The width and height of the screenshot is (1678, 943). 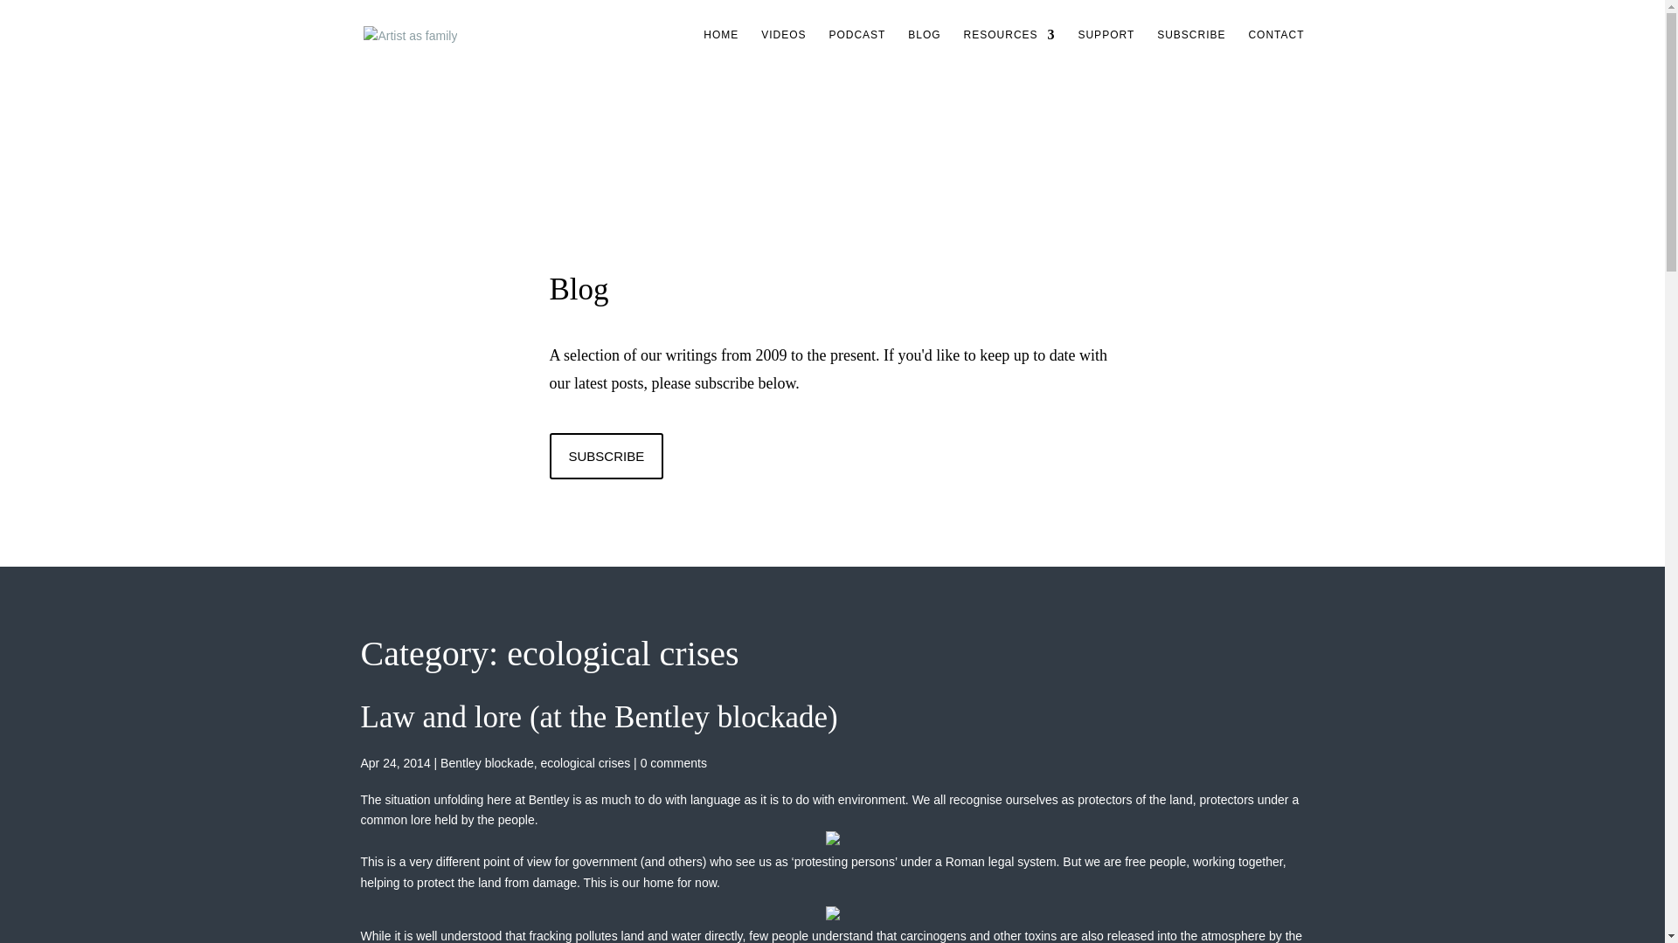 What do you see at coordinates (486, 763) in the screenshot?
I see `Bentley blockade` at bounding box center [486, 763].